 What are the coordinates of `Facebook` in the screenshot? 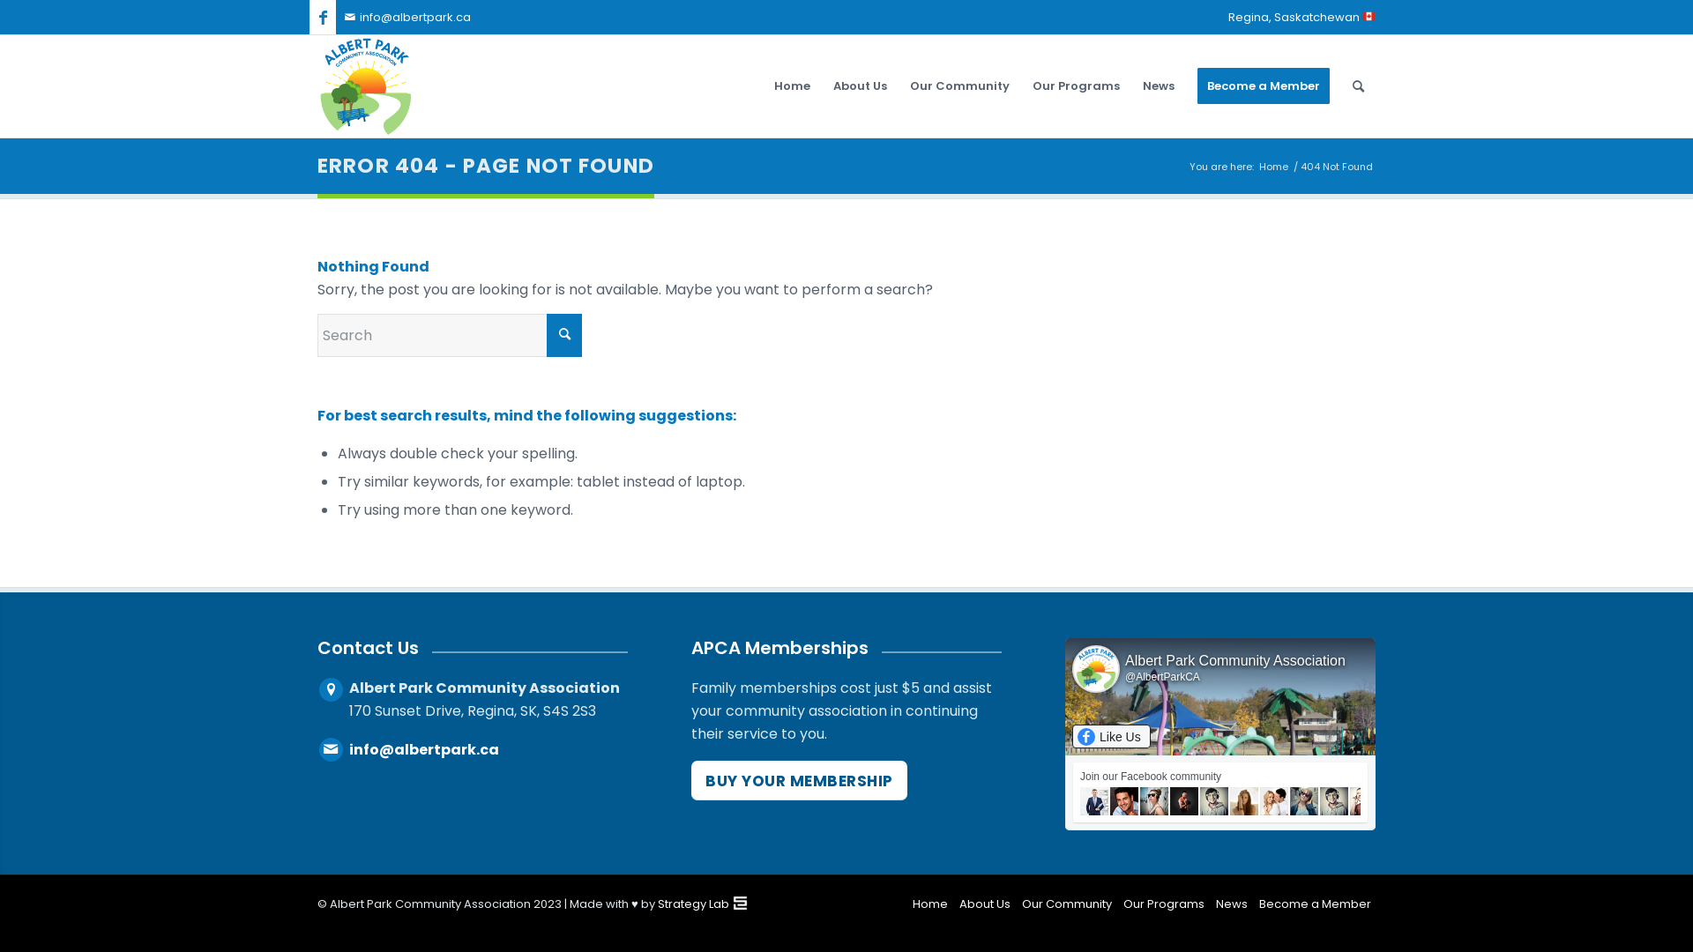 It's located at (323, 18).